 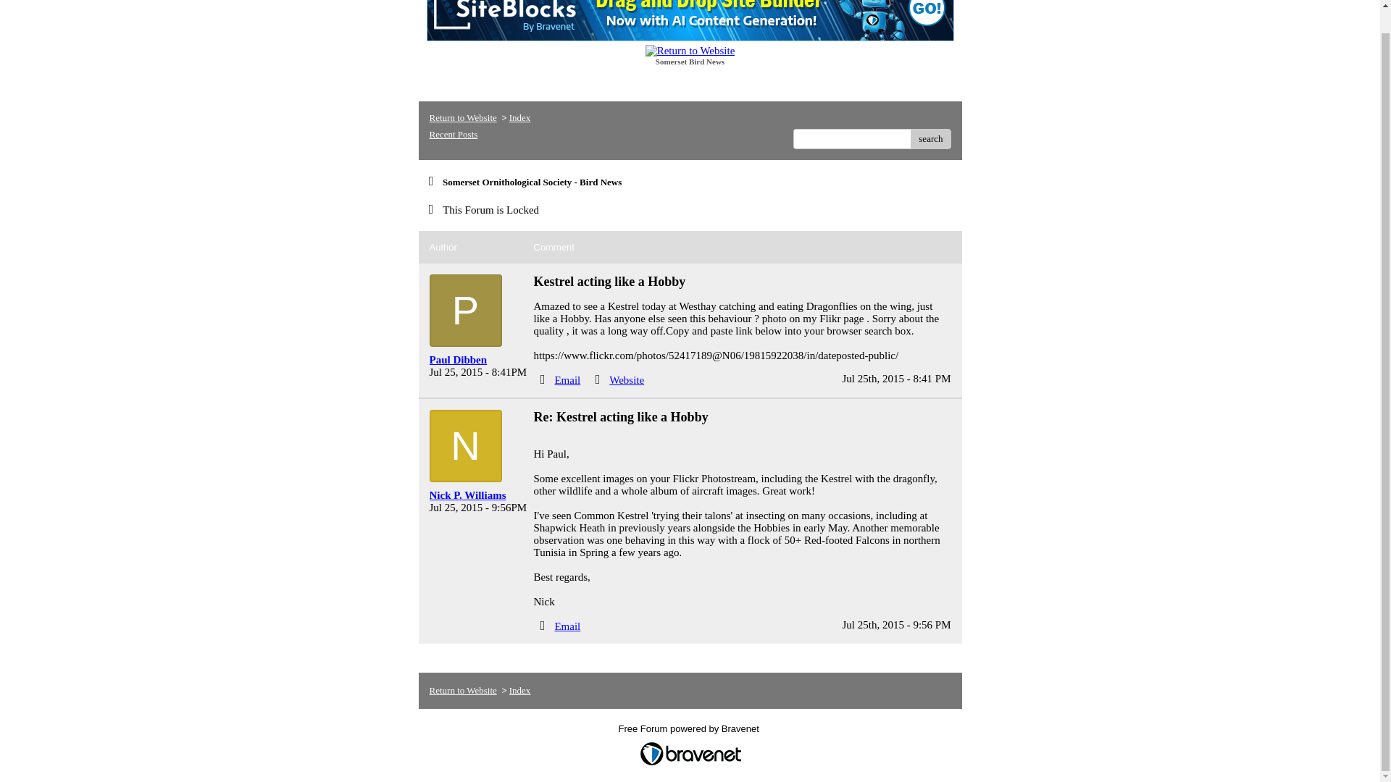 I want to click on Return to Website, so click(x=462, y=117).